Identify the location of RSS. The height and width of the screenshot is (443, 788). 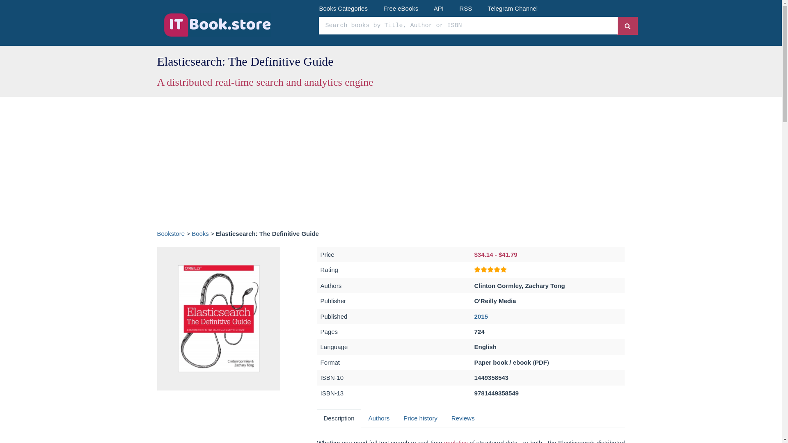
(465, 8).